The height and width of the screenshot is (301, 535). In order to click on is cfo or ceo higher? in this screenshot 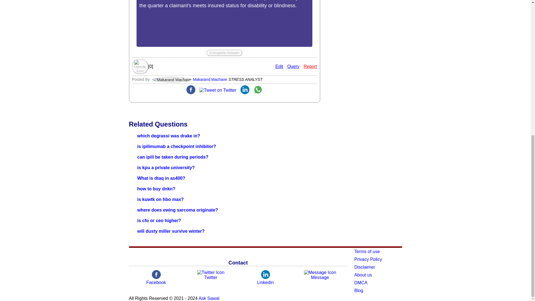, I will do `click(159, 221)`.